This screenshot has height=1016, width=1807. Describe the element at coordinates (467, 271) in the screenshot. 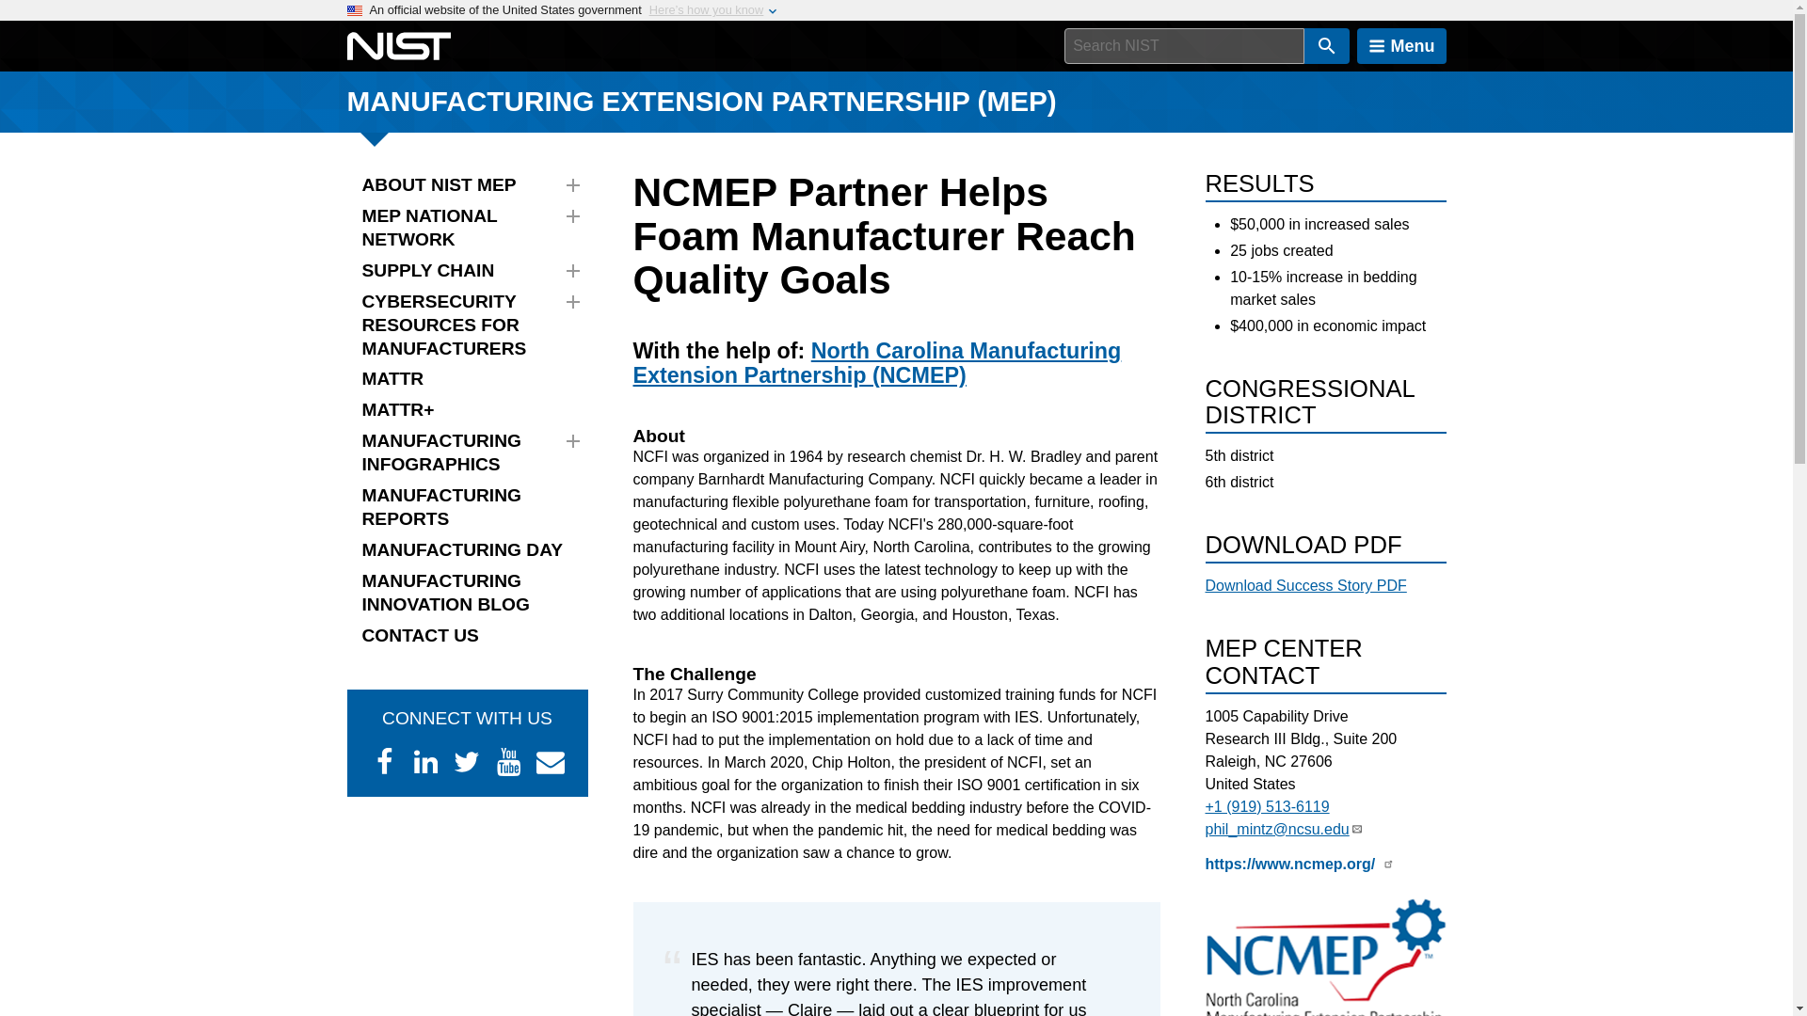

I see `SUPPLY CHAIN` at that location.